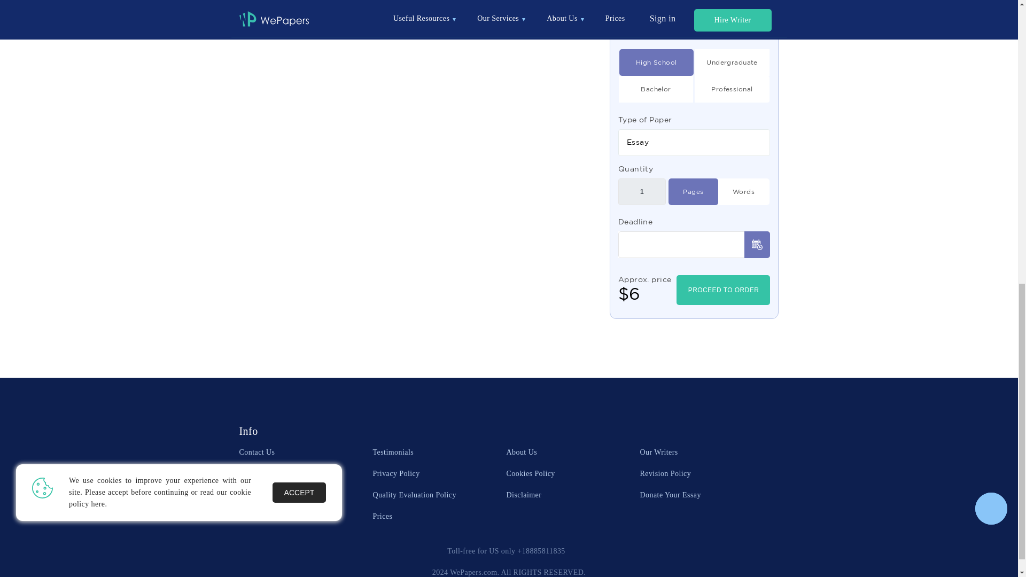  I want to click on on, so click(743, 191).